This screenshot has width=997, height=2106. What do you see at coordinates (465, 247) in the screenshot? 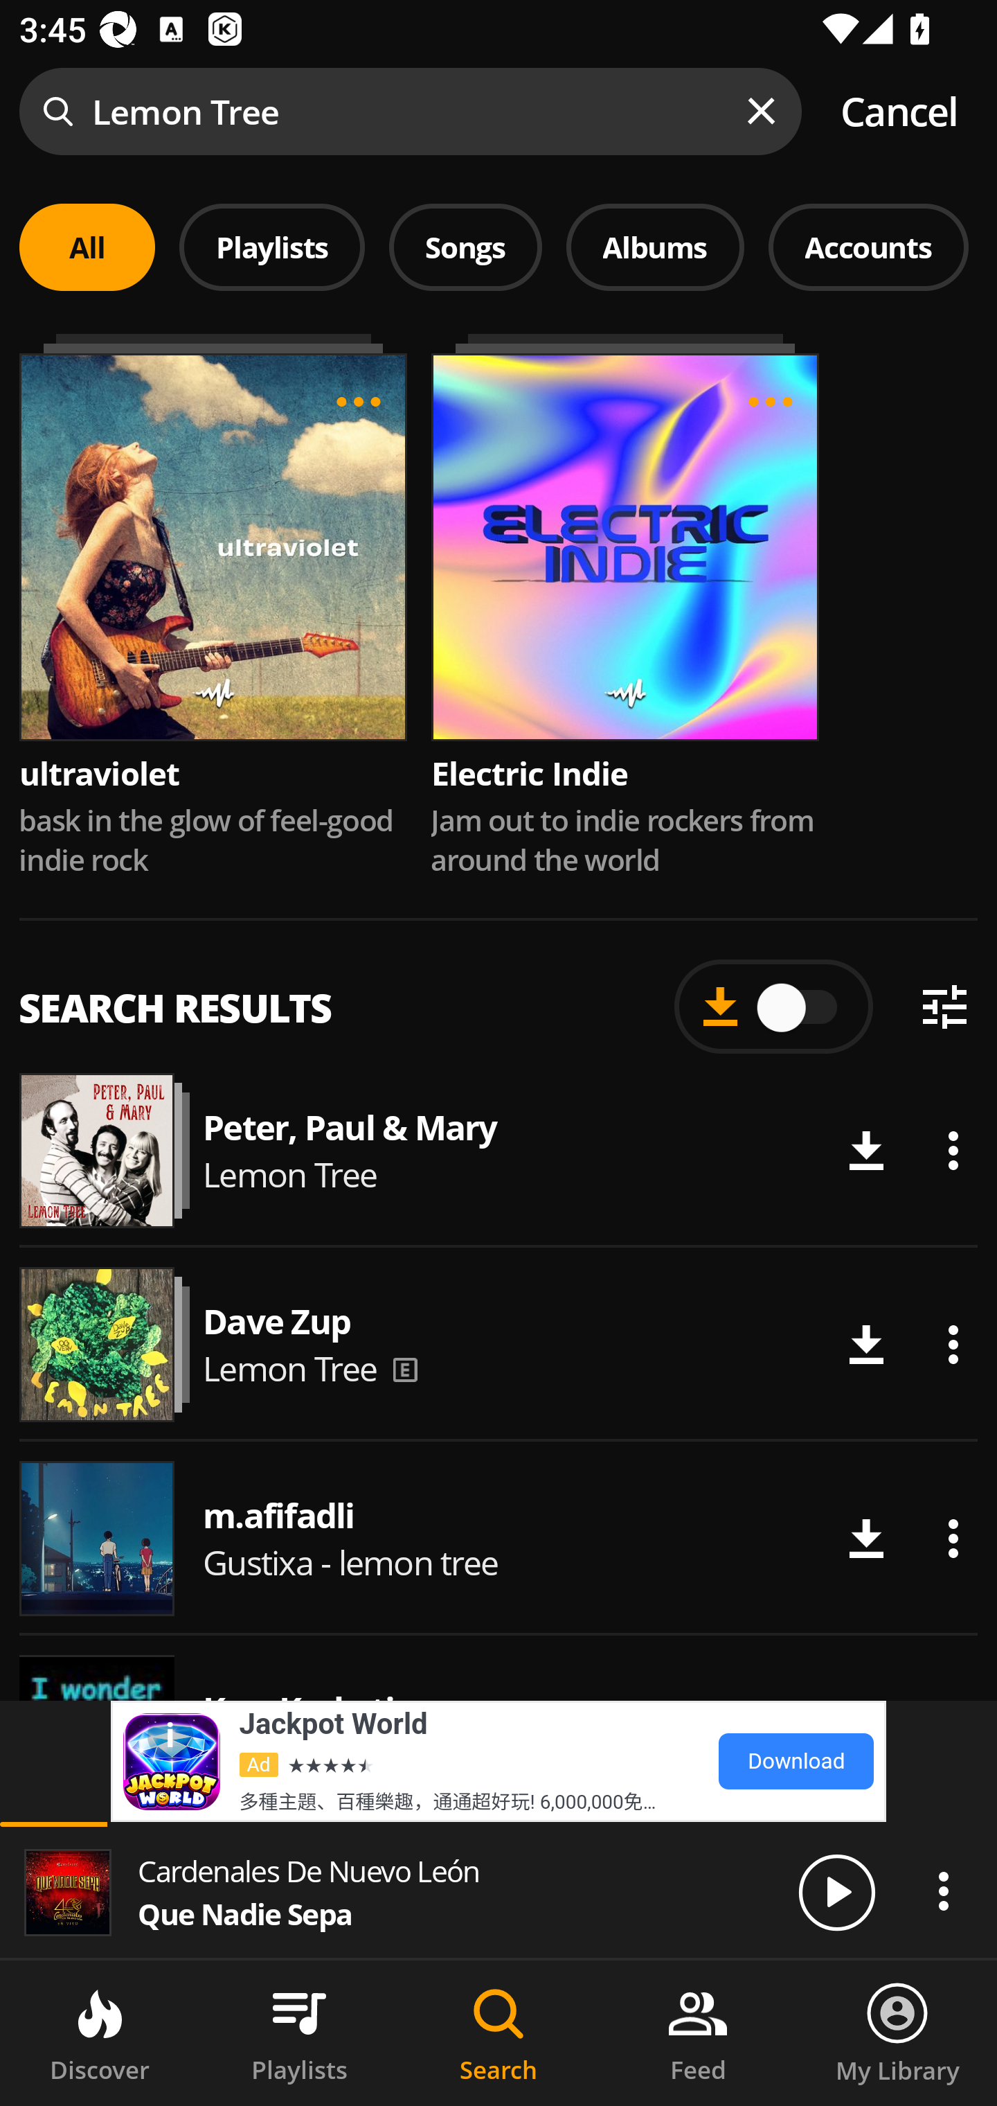
I see `Songs` at bounding box center [465, 247].